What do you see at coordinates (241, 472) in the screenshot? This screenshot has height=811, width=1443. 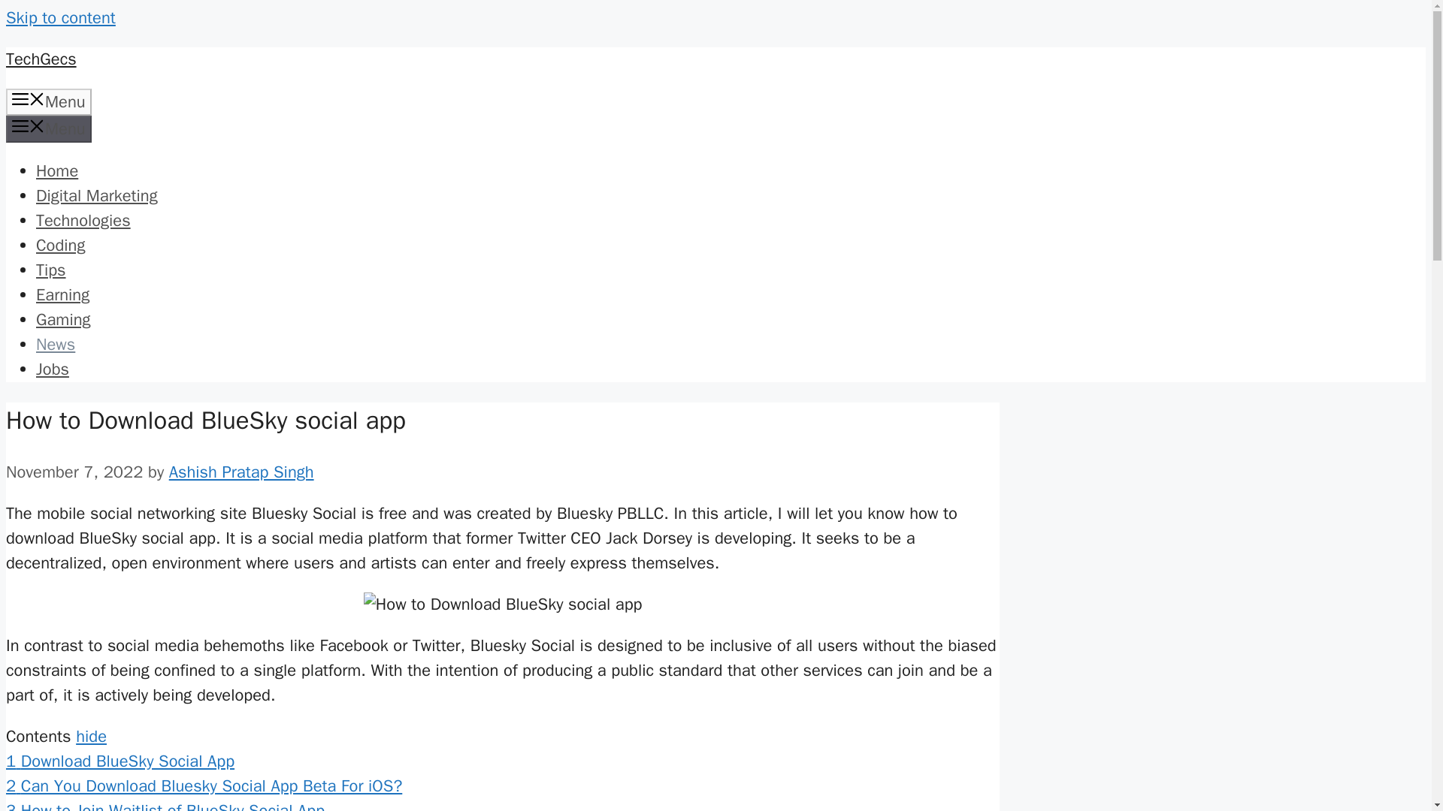 I see `View all posts by Ashish Pratap Singh` at bounding box center [241, 472].